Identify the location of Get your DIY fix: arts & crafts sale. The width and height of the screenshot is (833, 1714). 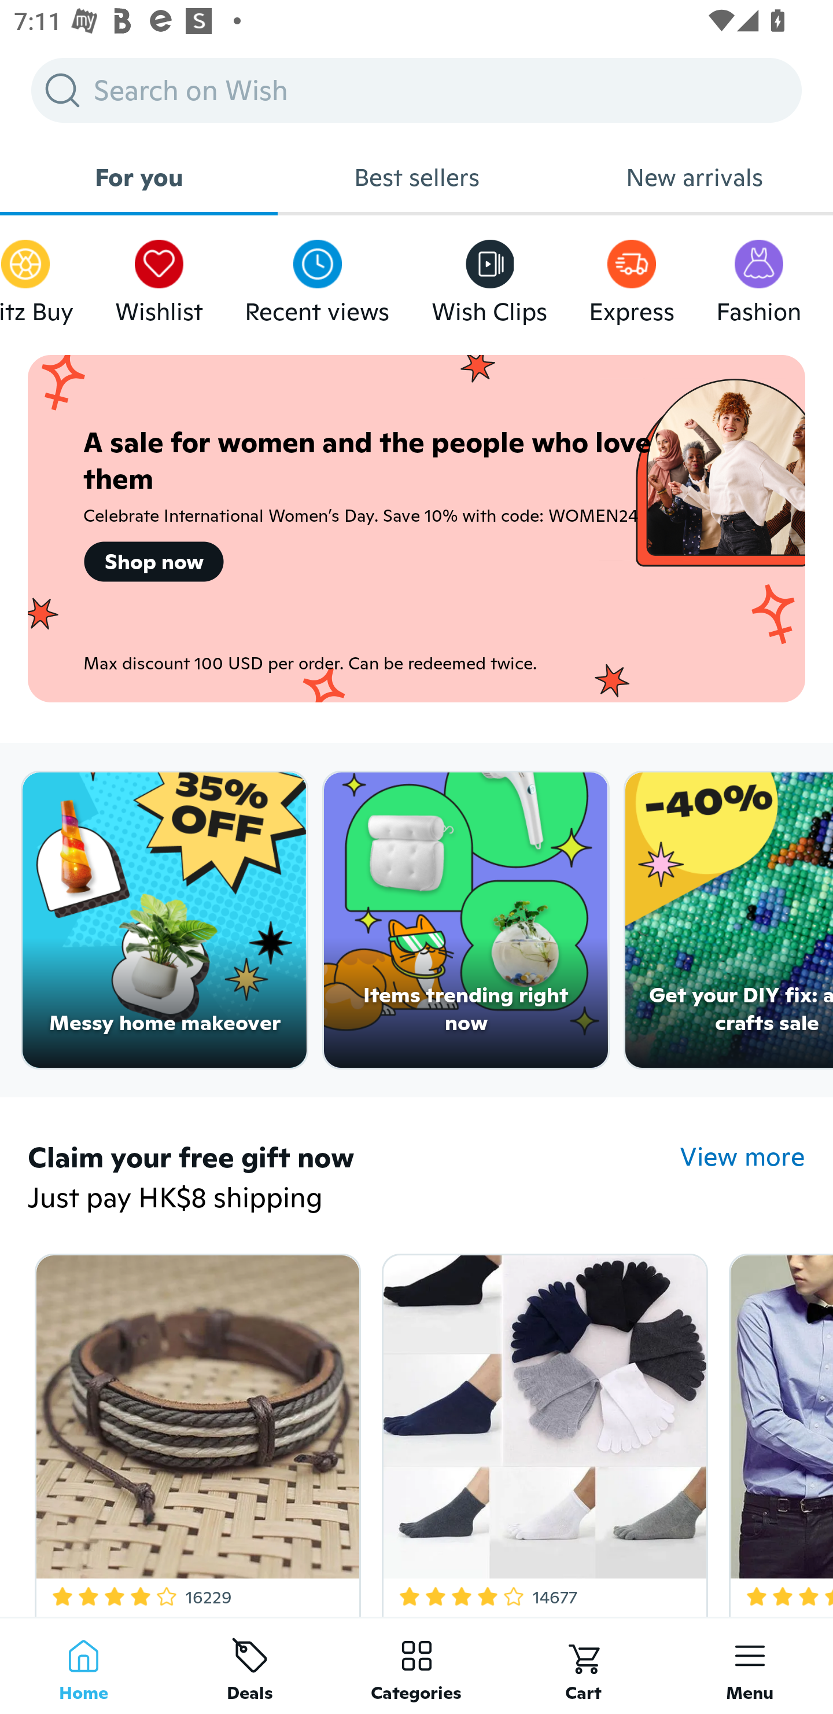
(729, 920).